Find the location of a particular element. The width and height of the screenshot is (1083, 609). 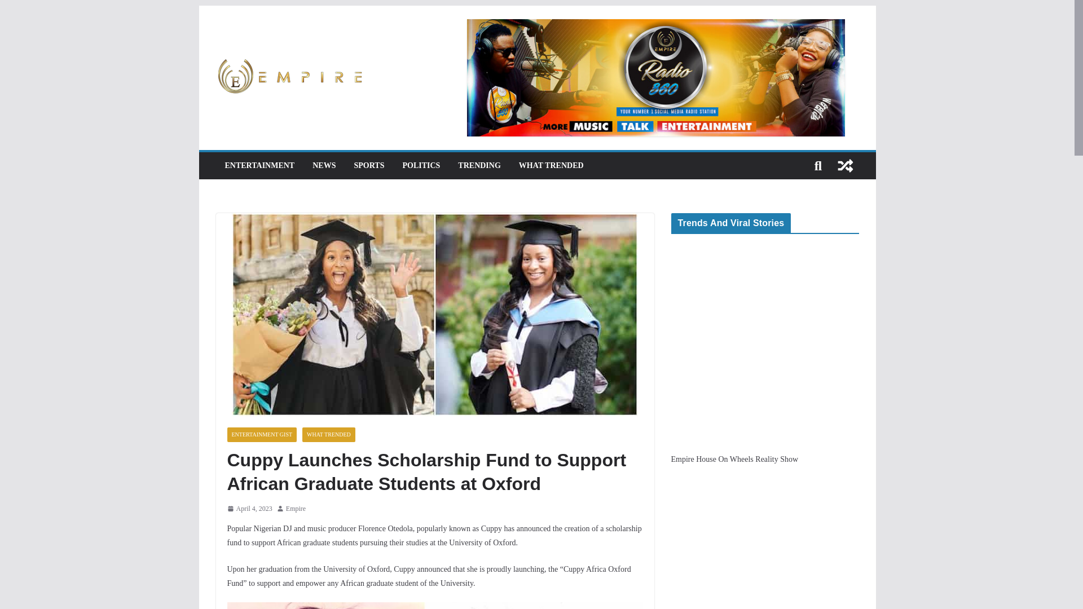

WHAT TRENDED is located at coordinates (551, 165).